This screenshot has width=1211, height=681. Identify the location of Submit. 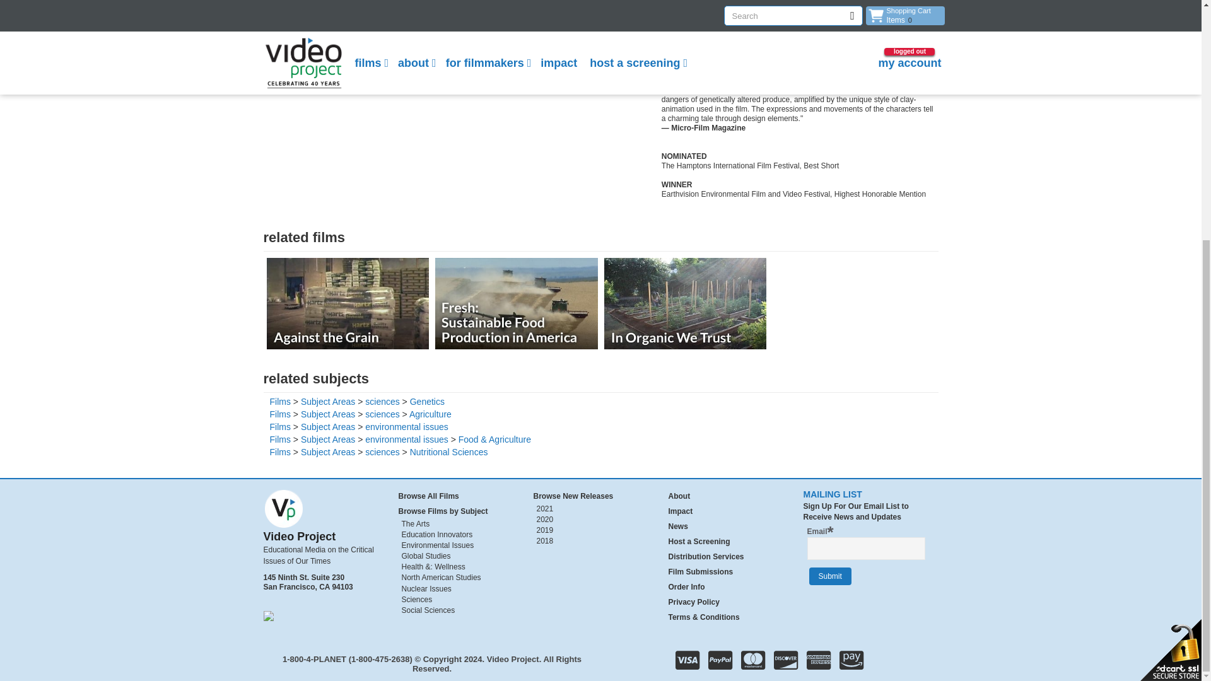
(830, 576).